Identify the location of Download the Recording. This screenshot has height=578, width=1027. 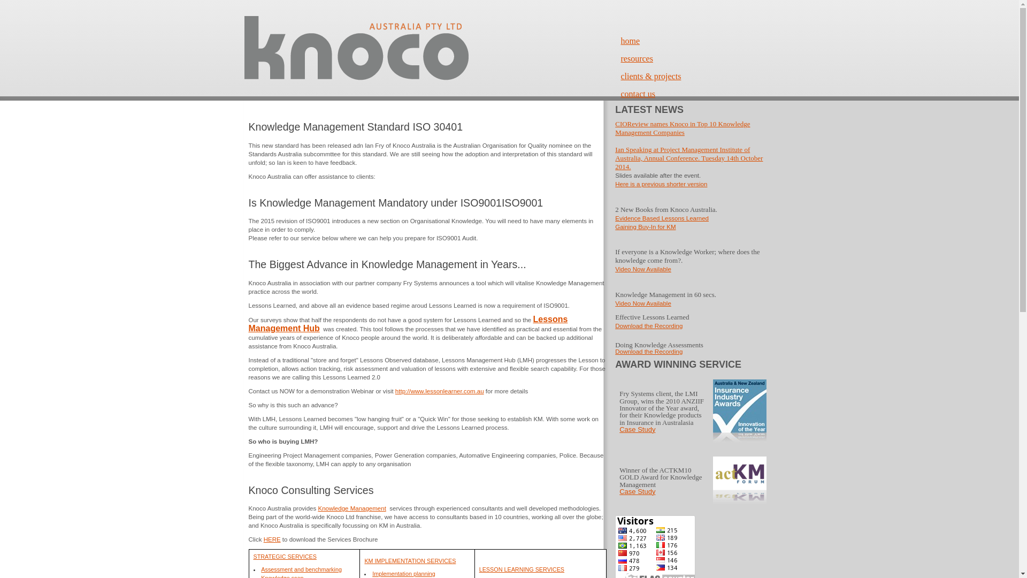
(649, 326).